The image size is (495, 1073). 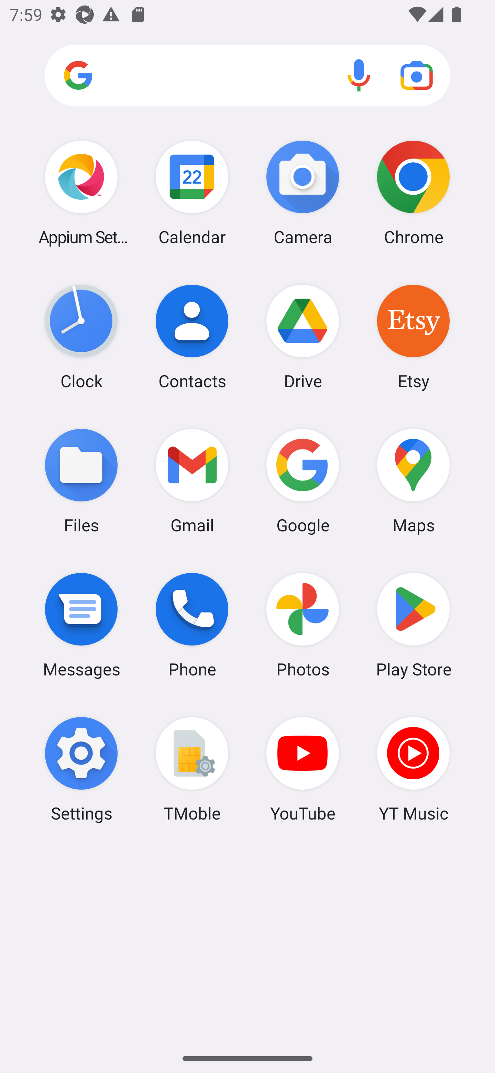 I want to click on Files, so click(x=81, y=480).